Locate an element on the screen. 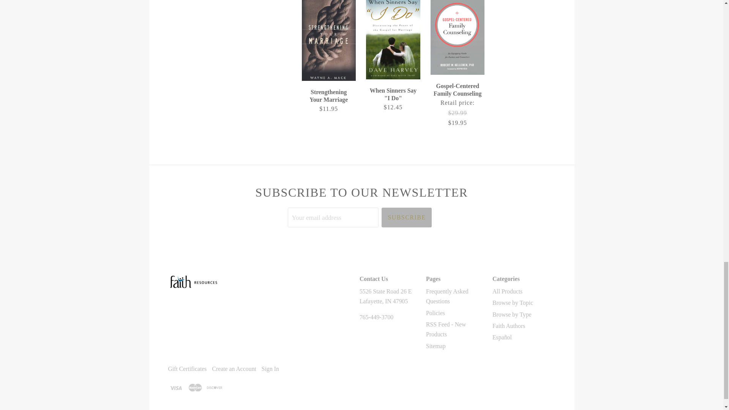 The height and width of the screenshot is (410, 729). Gospel-Centered Family Counseling is located at coordinates (457, 105).